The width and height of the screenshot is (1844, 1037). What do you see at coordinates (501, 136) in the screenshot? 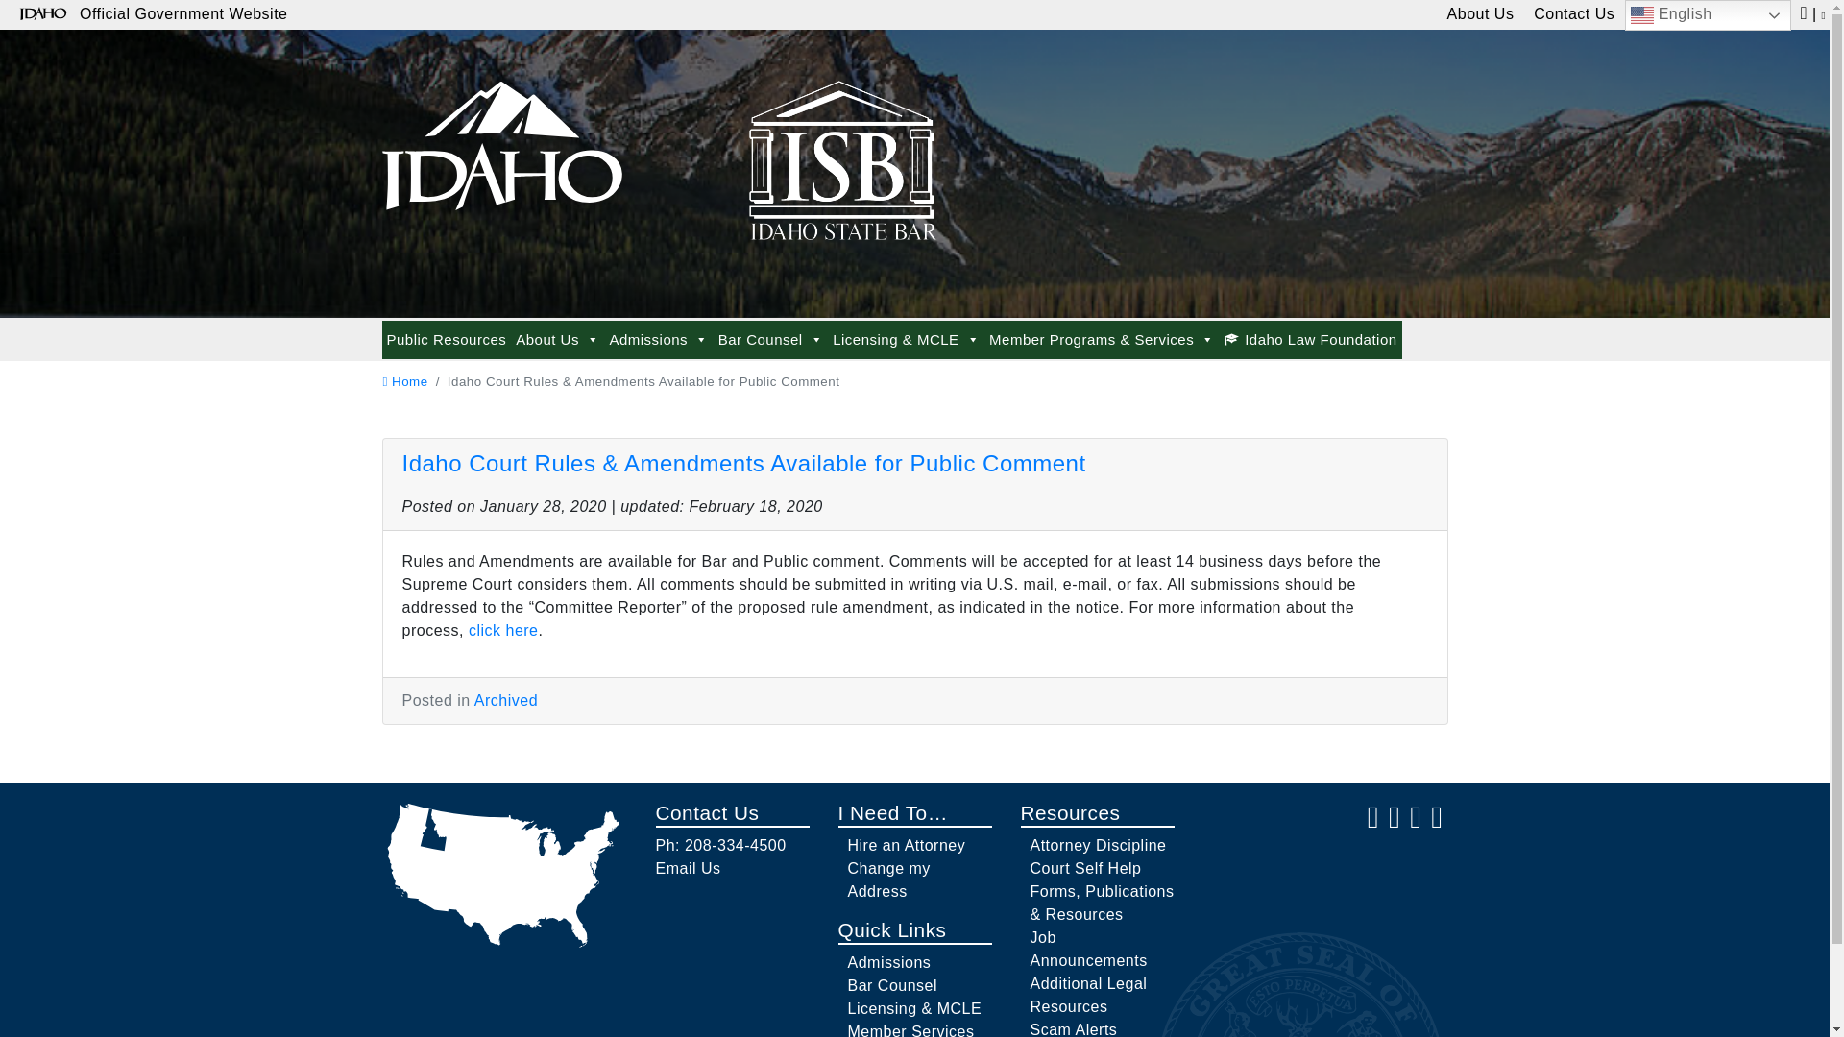
I see `State Bar` at bounding box center [501, 136].